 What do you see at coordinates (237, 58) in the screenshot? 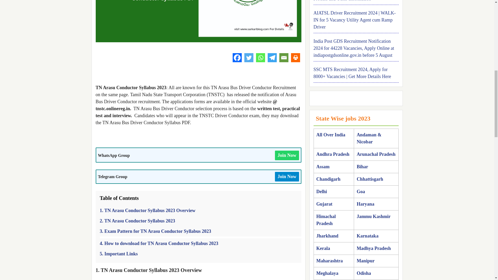
I see `Facebook` at bounding box center [237, 58].